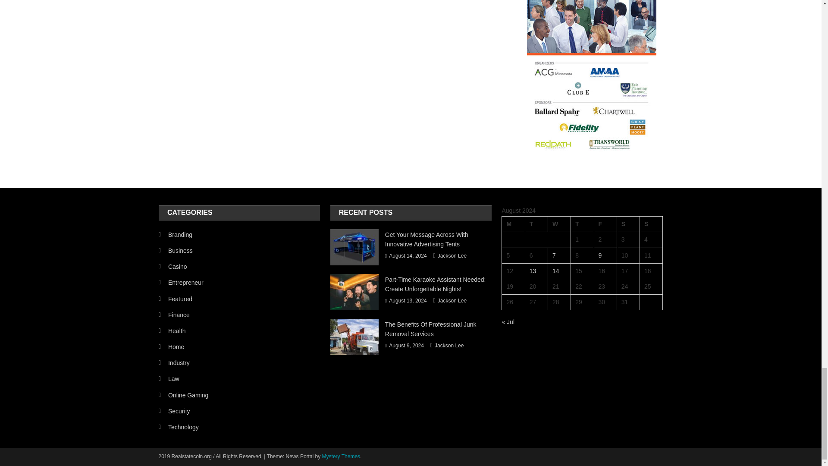  Describe the element at coordinates (559, 224) in the screenshot. I see `Wednesday` at that location.